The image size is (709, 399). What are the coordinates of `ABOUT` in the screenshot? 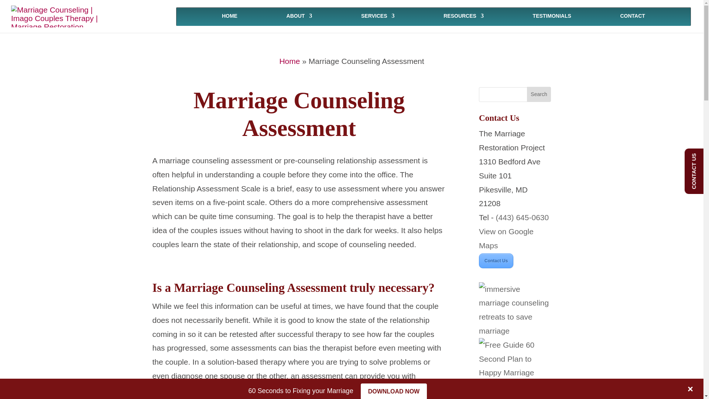 It's located at (299, 17).